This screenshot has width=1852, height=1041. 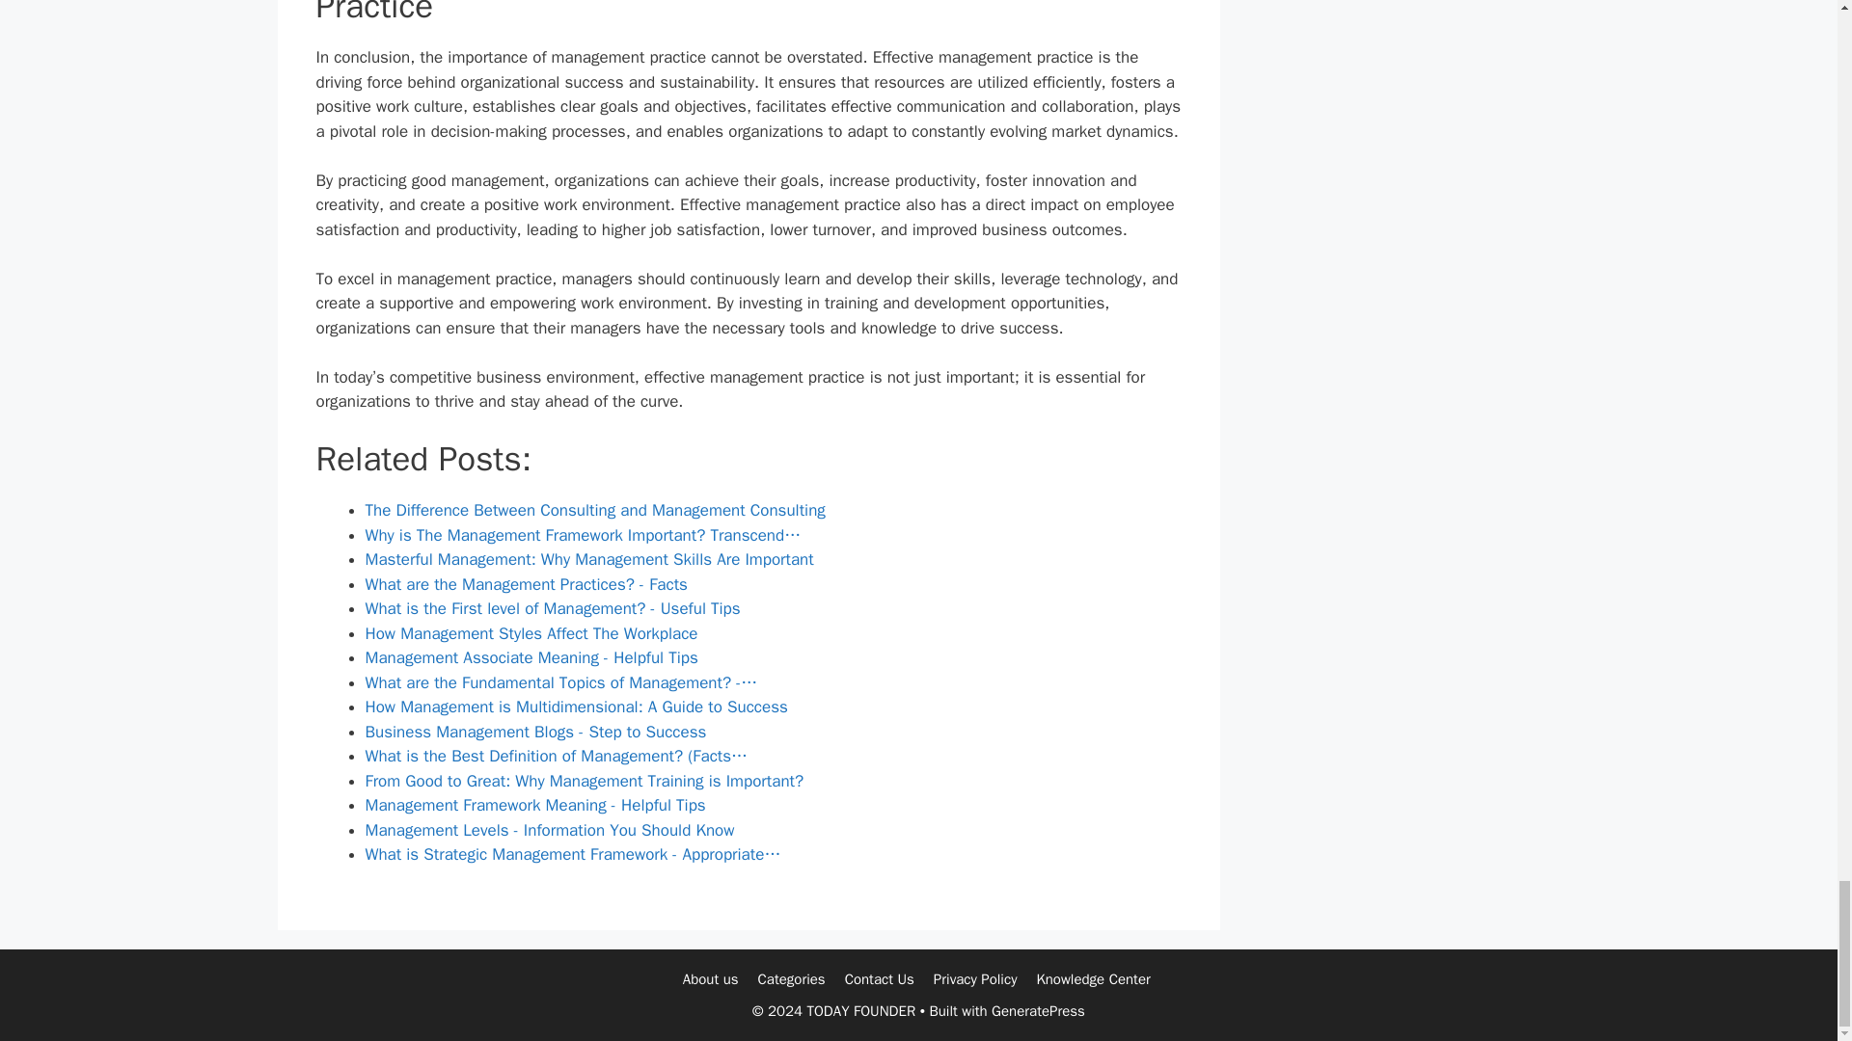 I want to click on Management Framework Meaning - Helpful Tips, so click(x=534, y=805).